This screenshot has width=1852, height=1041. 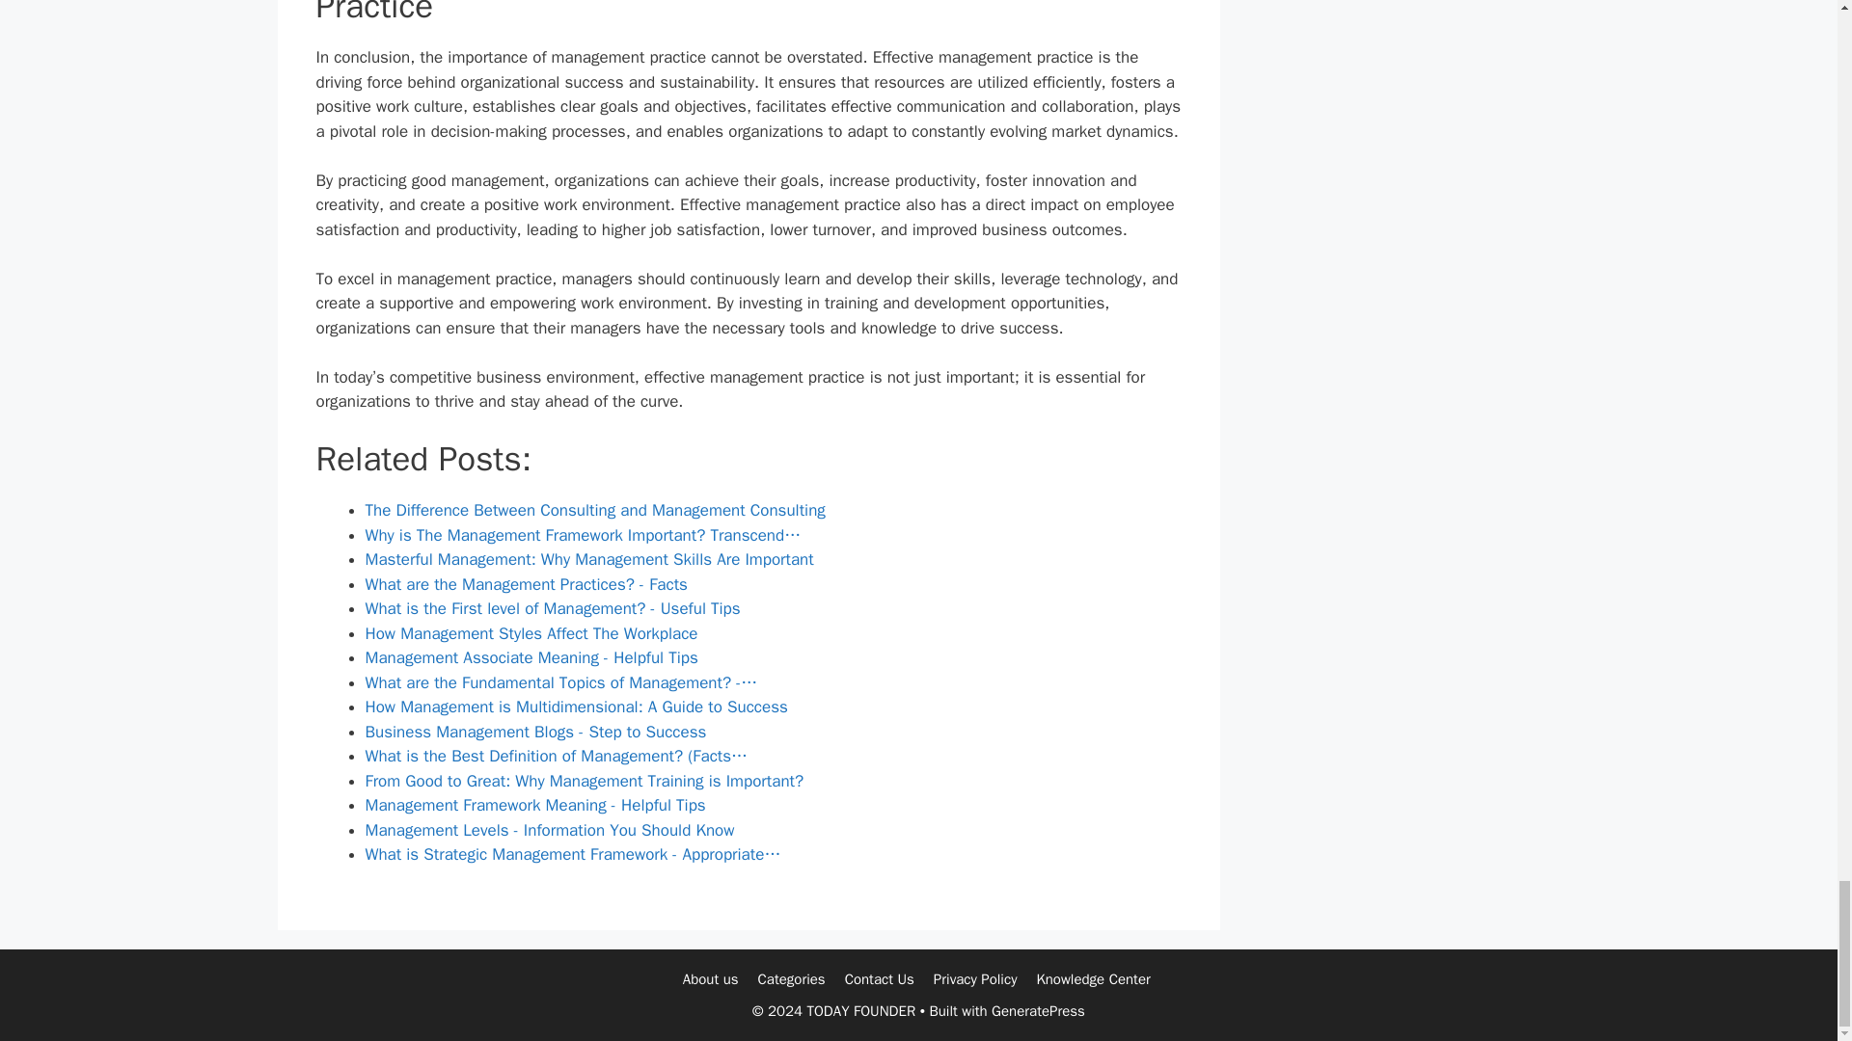 I want to click on Management Framework Meaning - Helpful Tips, so click(x=534, y=805).